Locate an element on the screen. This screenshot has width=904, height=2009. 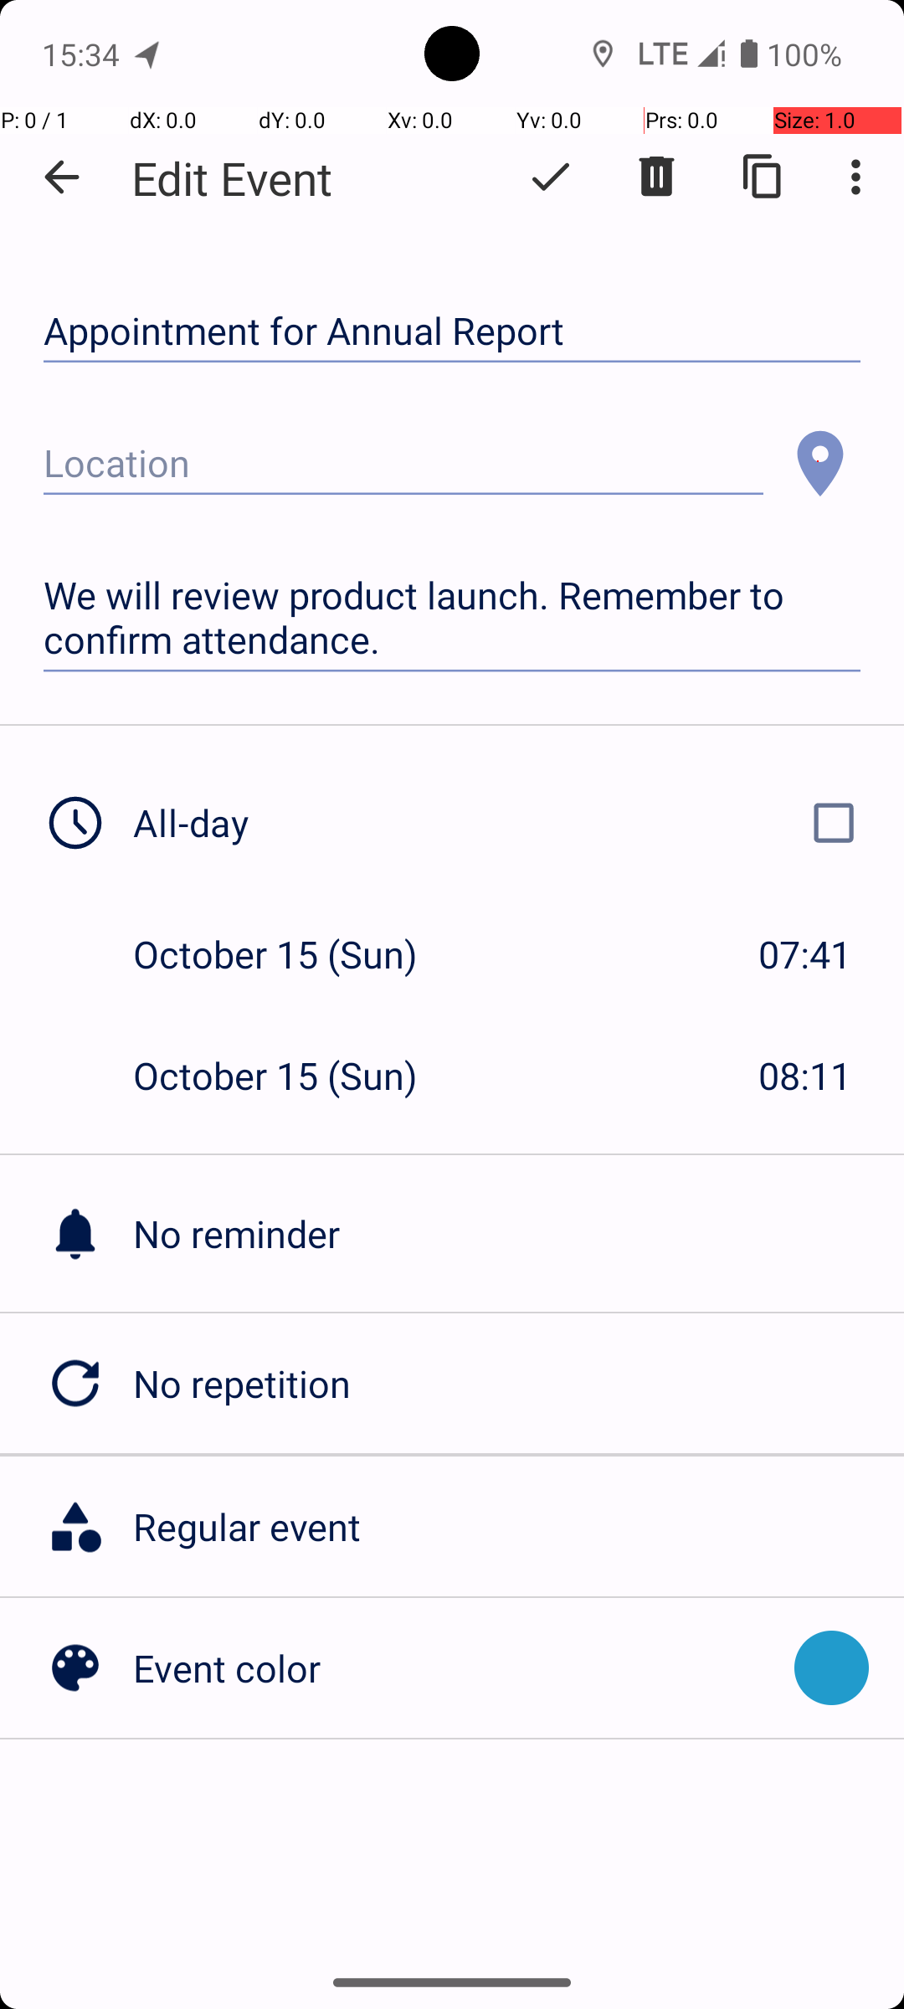
We will review product launch. Remember to confirm attendance. is located at coordinates (452, 618).